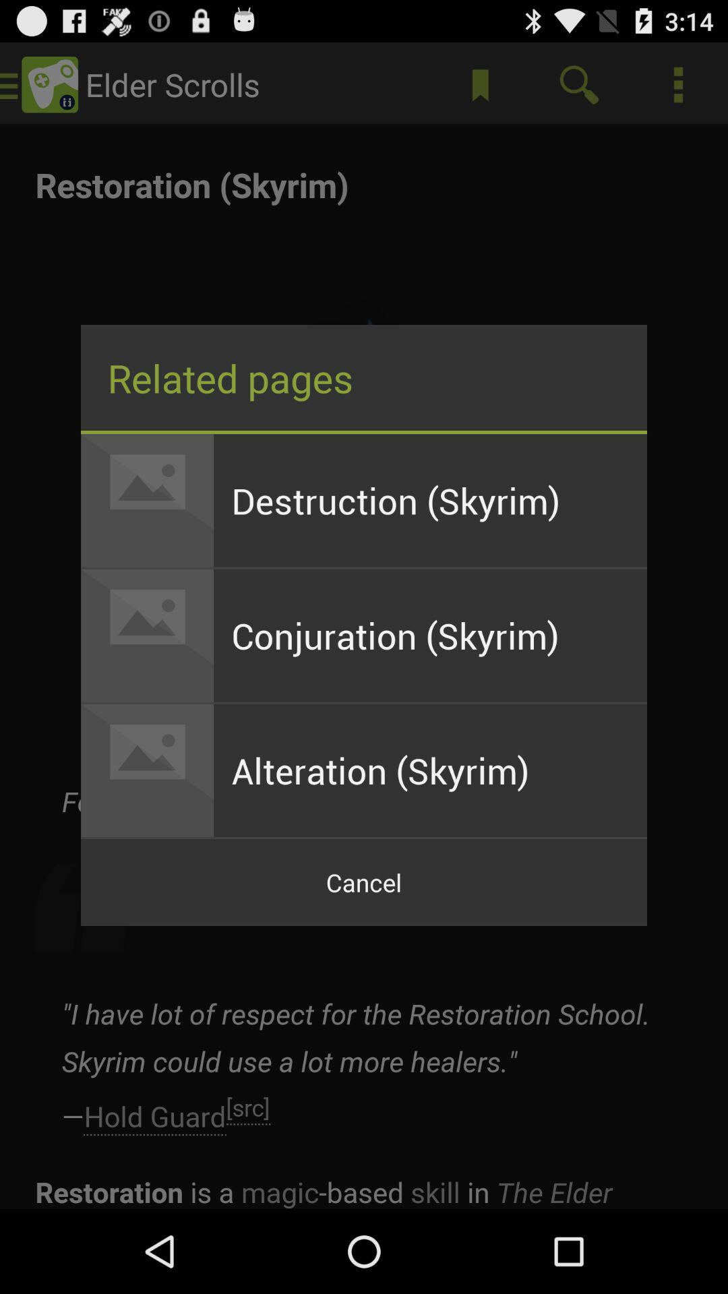 Image resolution: width=728 pixels, height=1294 pixels. Describe the element at coordinates (364, 882) in the screenshot. I see `choose cancel` at that location.